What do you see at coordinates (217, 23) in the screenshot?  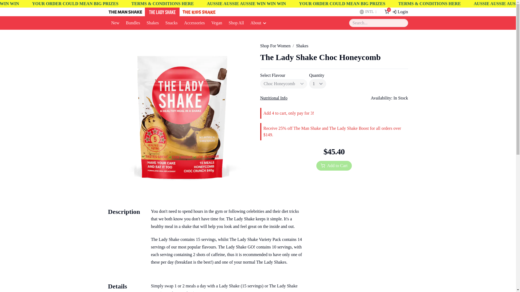 I see `Vegan` at bounding box center [217, 23].